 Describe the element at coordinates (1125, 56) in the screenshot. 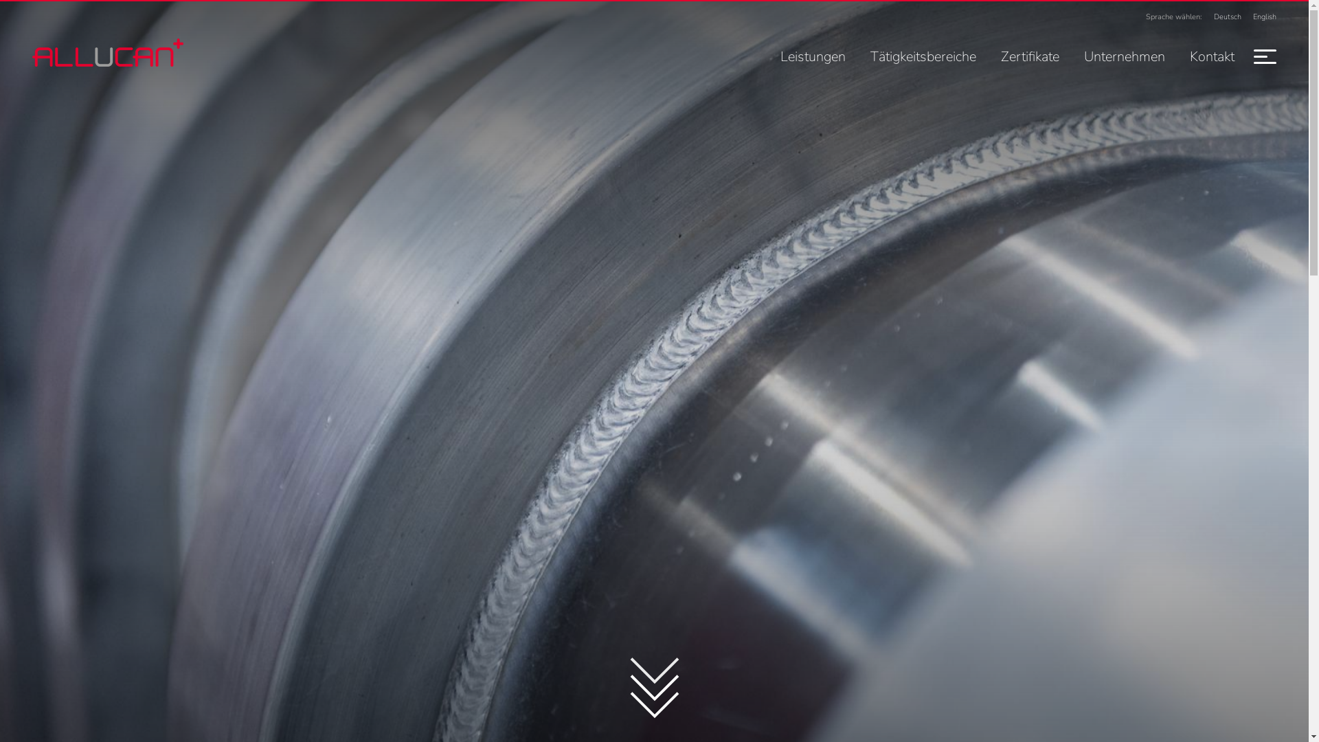

I see `Unternehmen` at that location.